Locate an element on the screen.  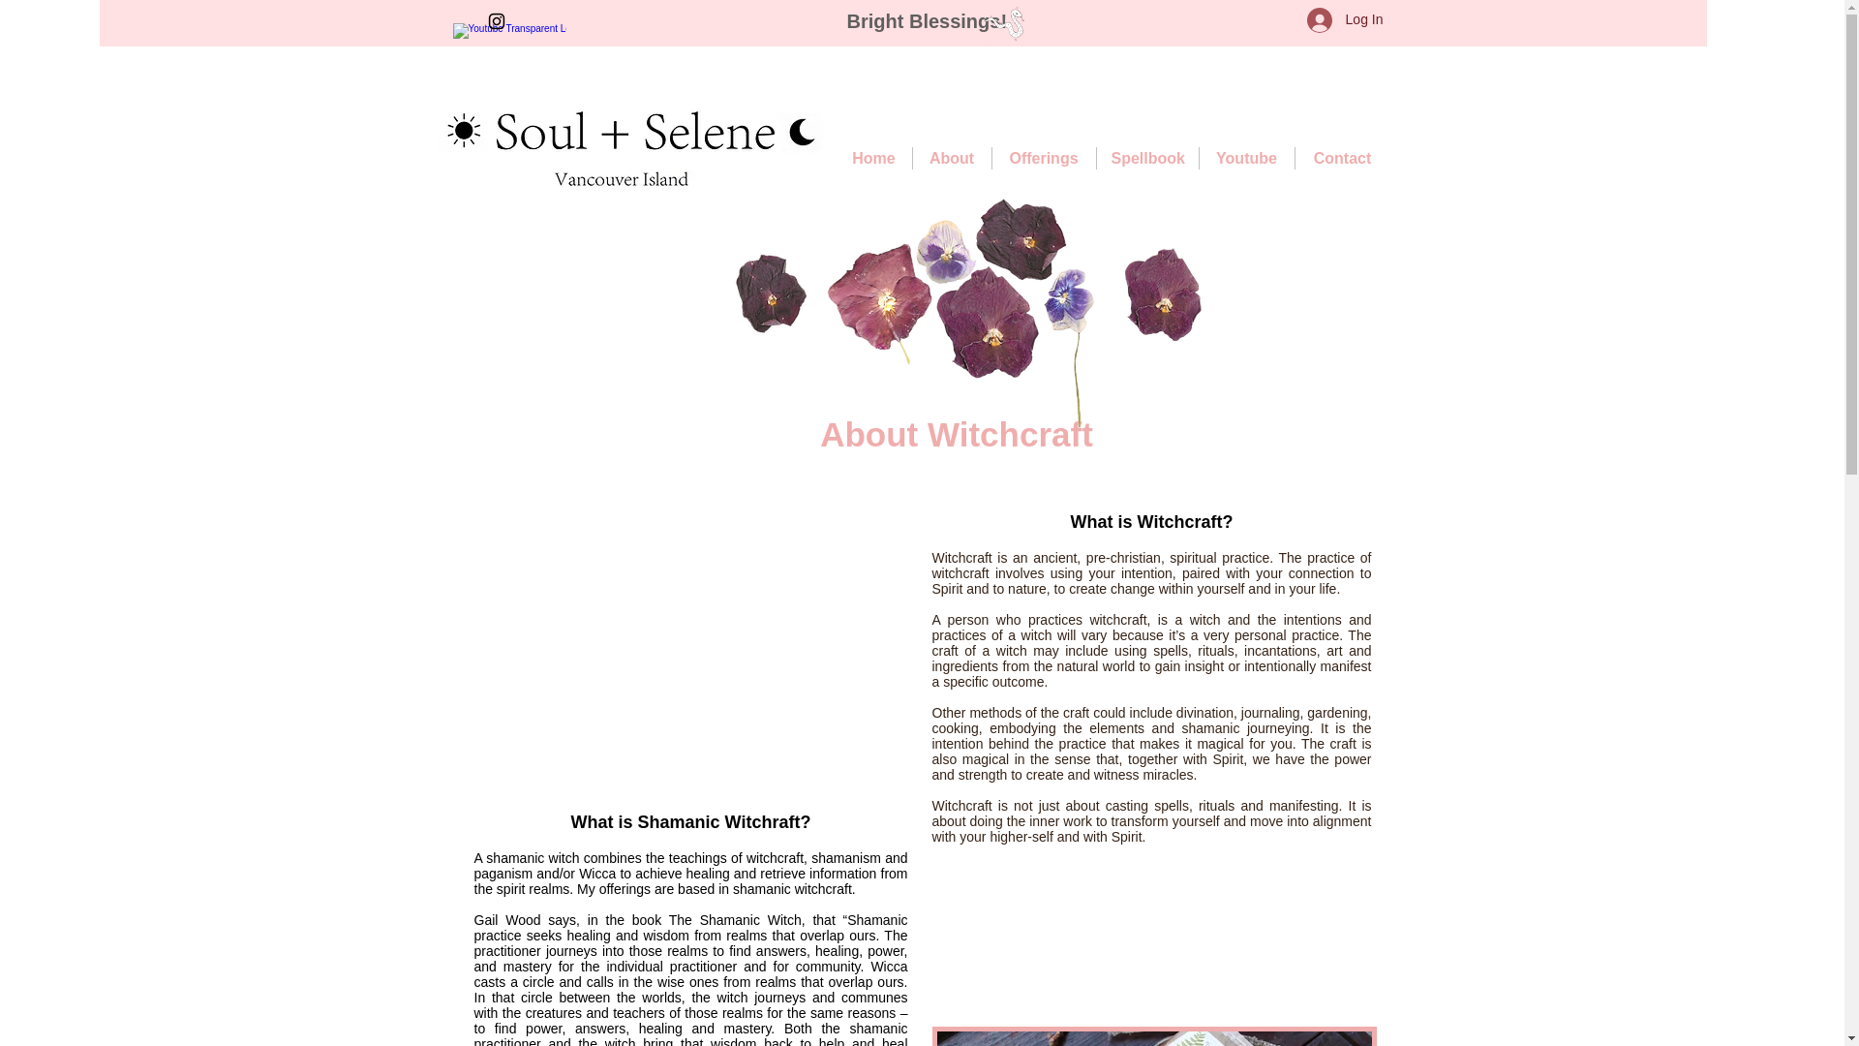
Youtube is located at coordinates (1246, 158).